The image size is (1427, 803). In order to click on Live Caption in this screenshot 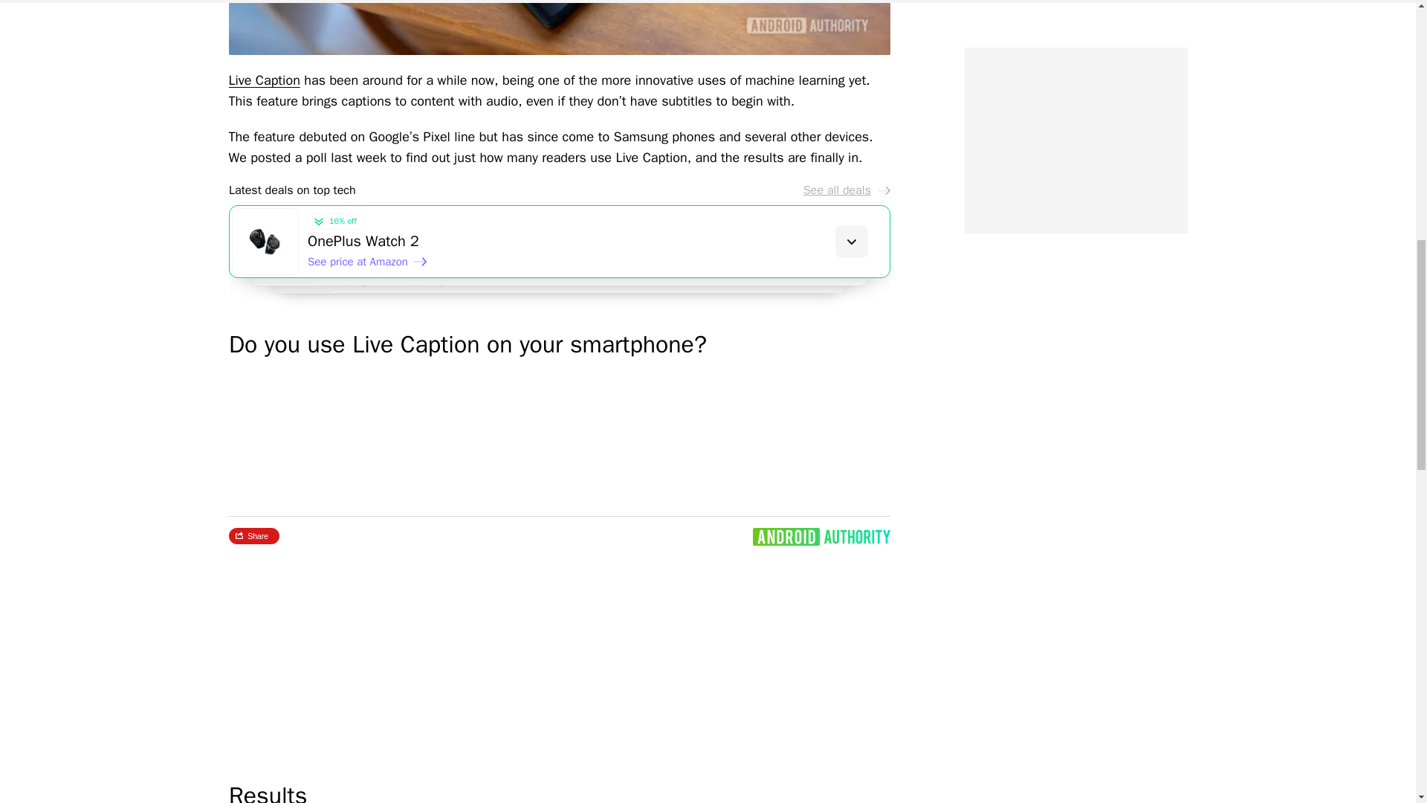, I will do `click(264, 80)`.